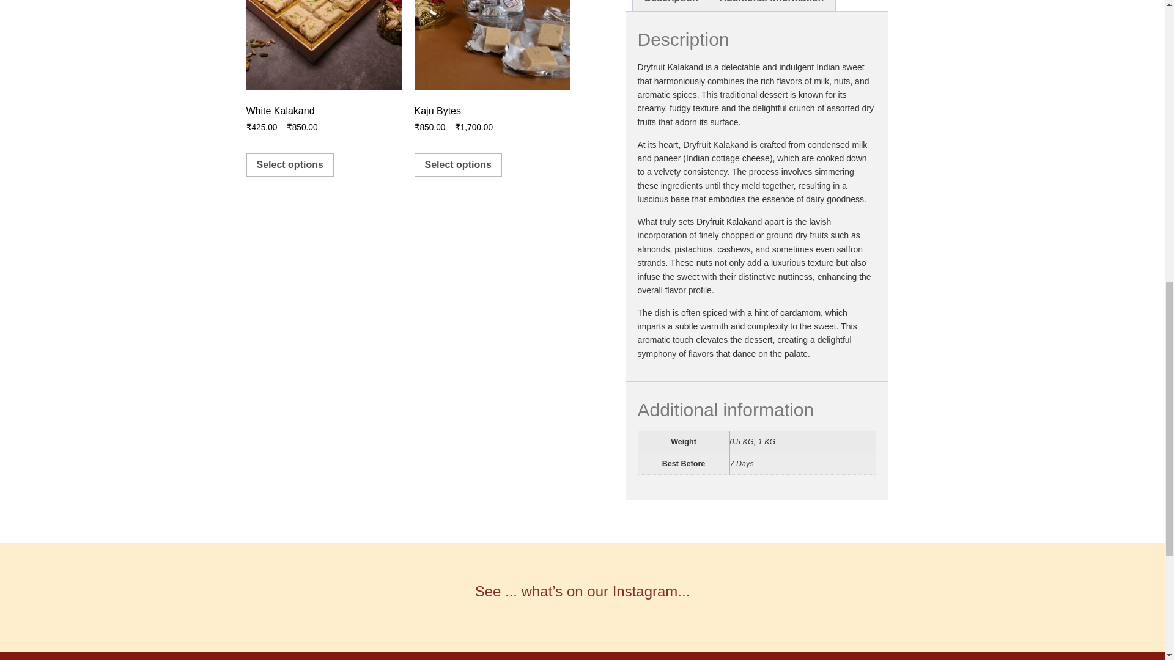  I want to click on Select options, so click(289, 165).